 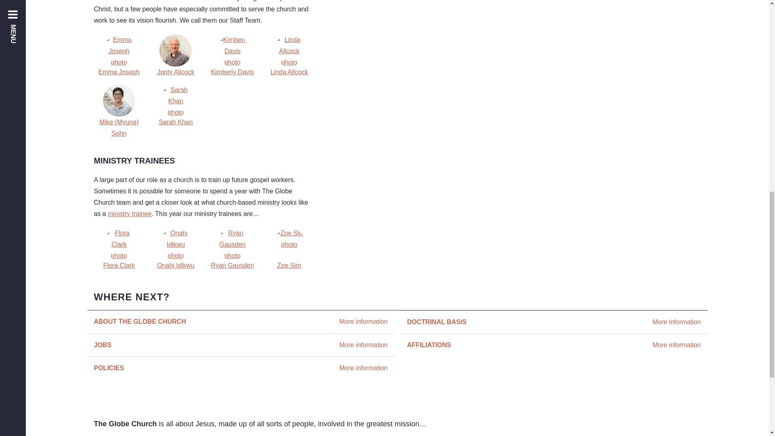 What do you see at coordinates (175, 249) in the screenshot?
I see `Emma Joseph` at bounding box center [175, 249].